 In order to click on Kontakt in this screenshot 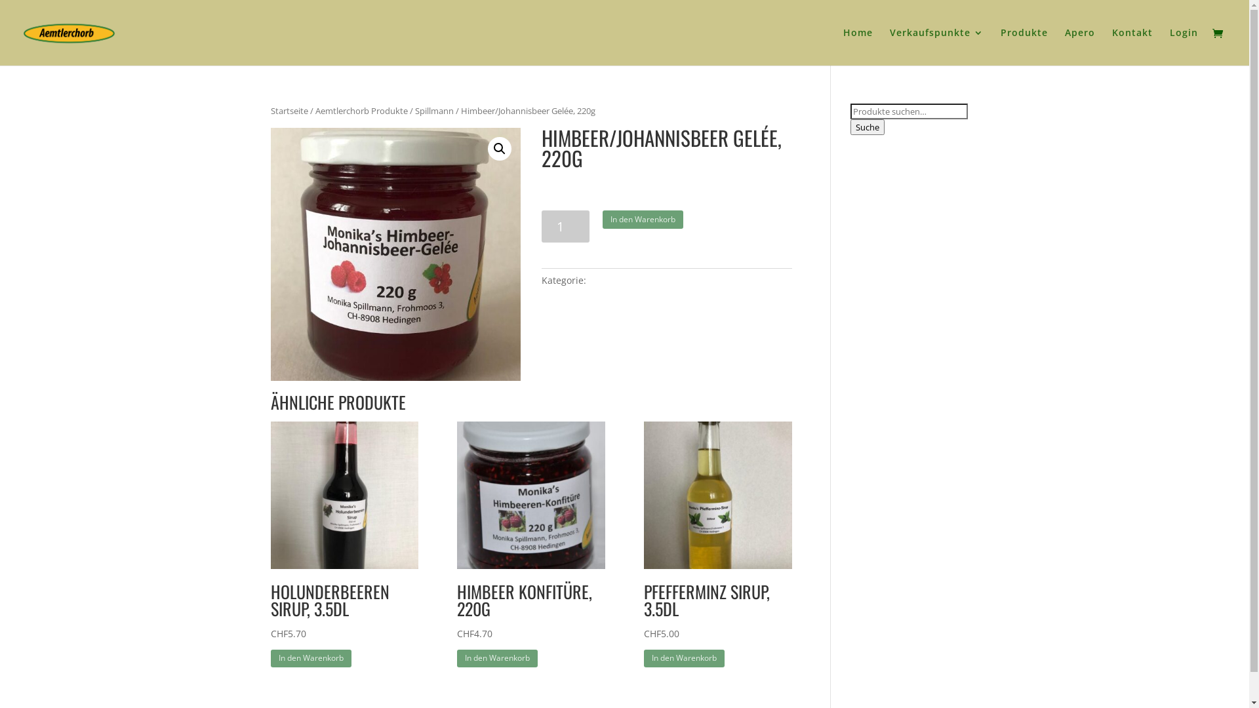, I will do `click(1132, 47)`.